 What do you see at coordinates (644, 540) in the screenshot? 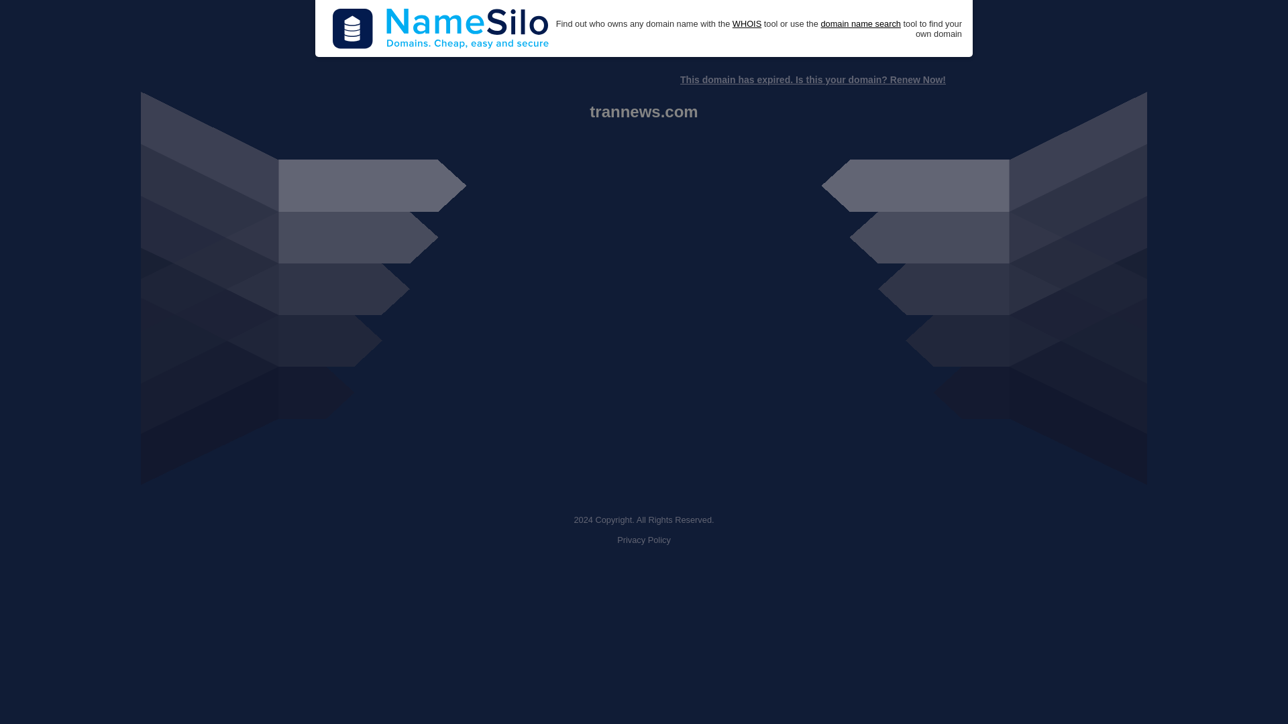
I see `Privacy Policy` at bounding box center [644, 540].